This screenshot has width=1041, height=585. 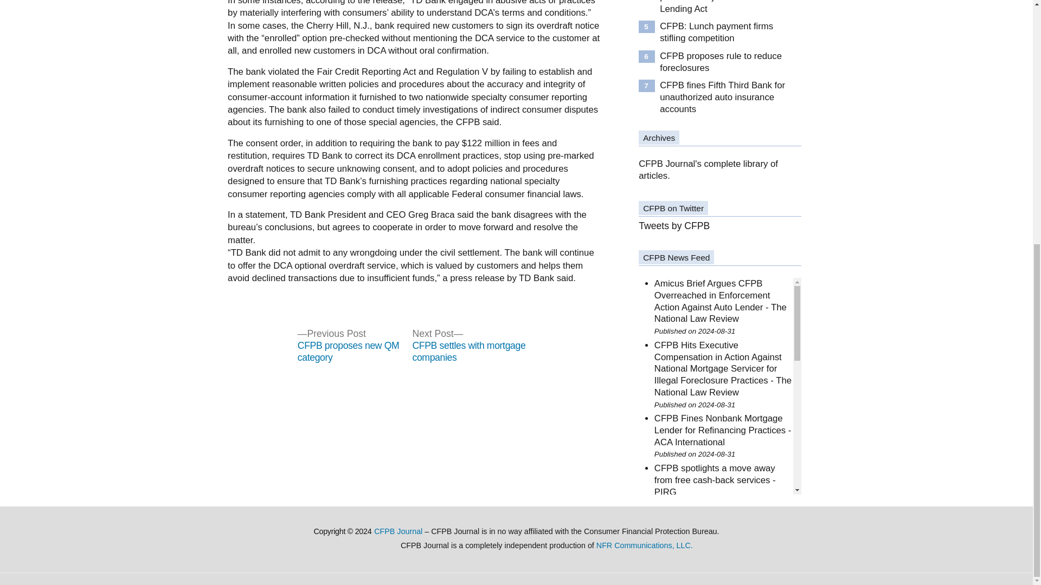 What do you see at coordinates (725, 32) in the screenshot?
I see `CFPB: Lunch payment firms stifling competition` at bounding box center [725, 32].